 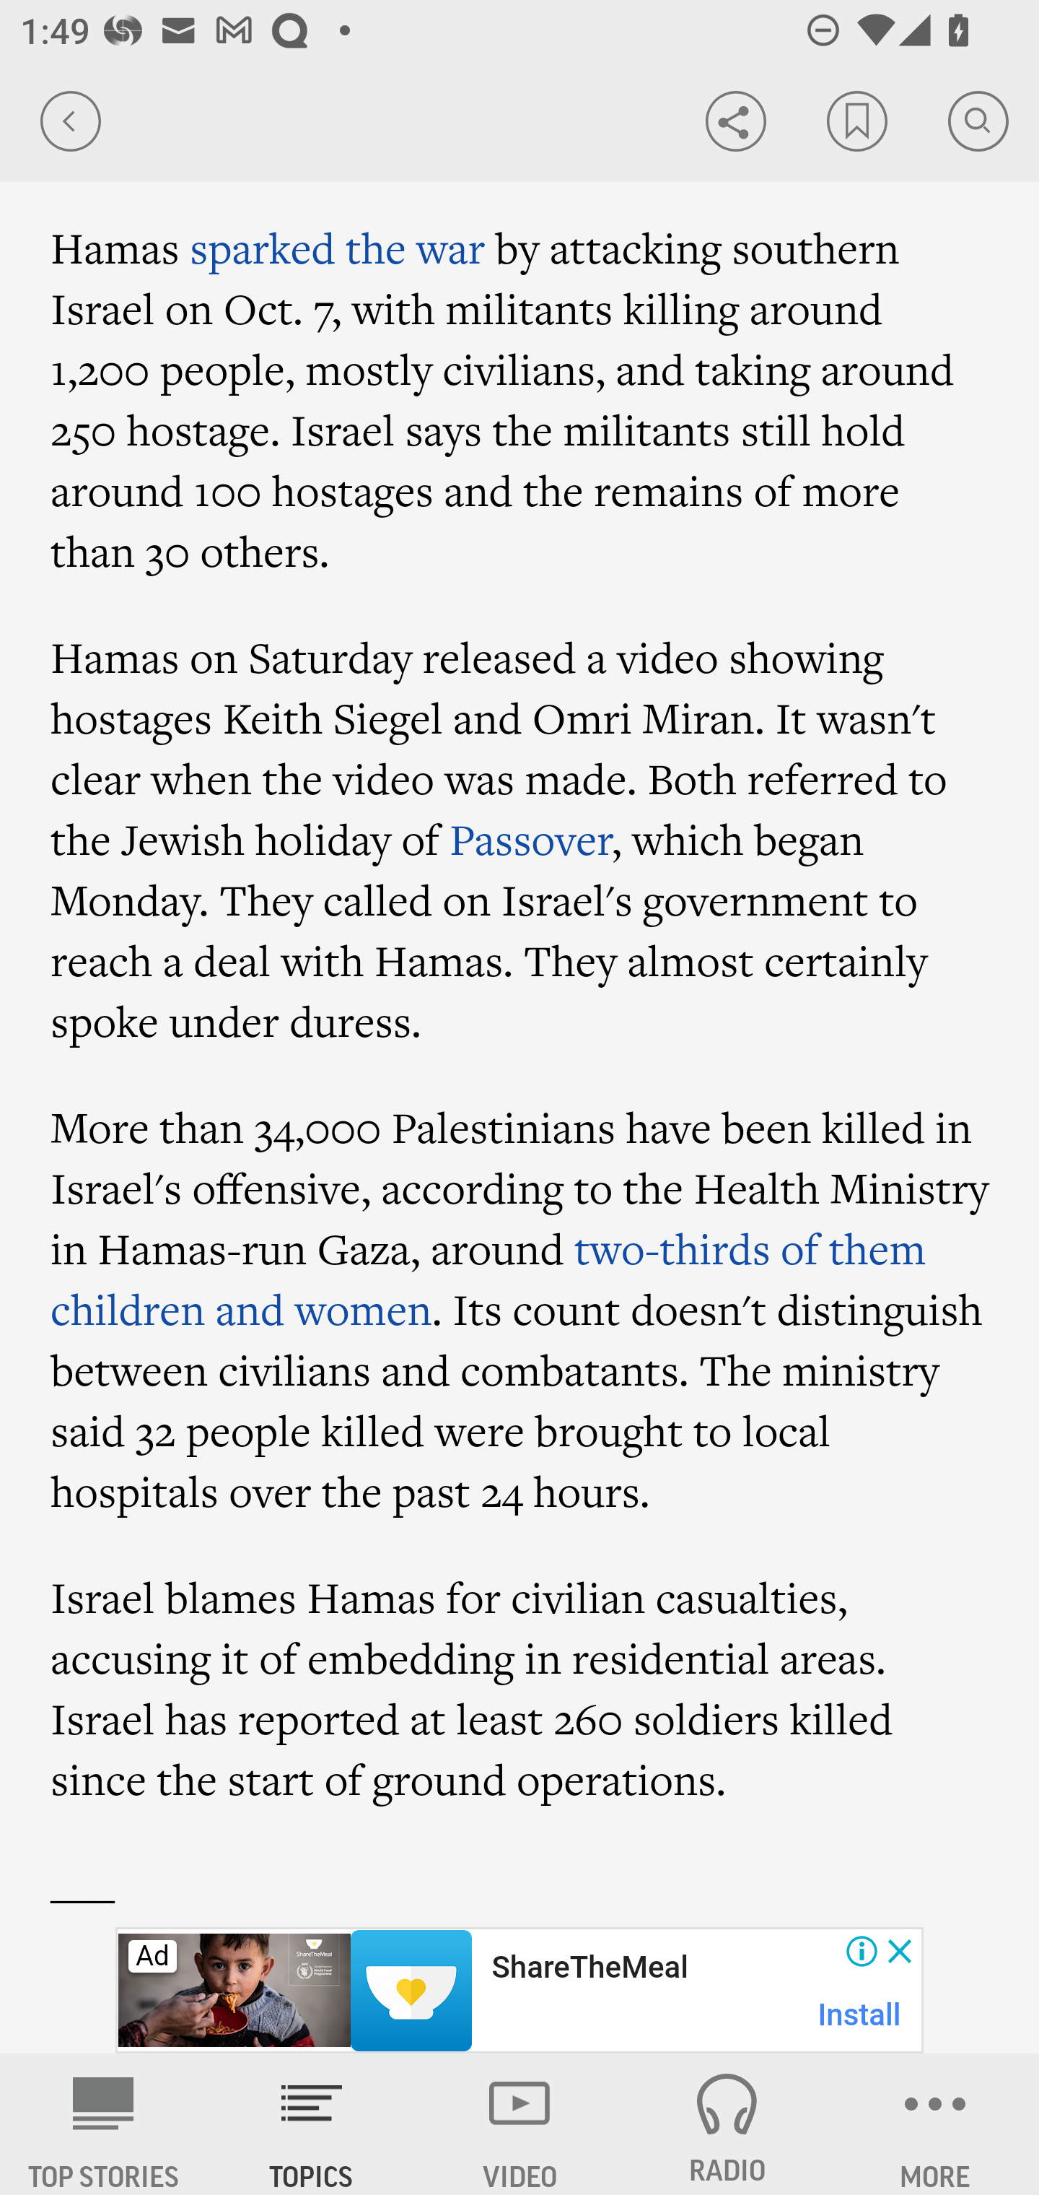 What do you see at coordinates (589, 1968) in the screenshot?
I see `ShareTheMeal` at bounding box center [589, 1968].